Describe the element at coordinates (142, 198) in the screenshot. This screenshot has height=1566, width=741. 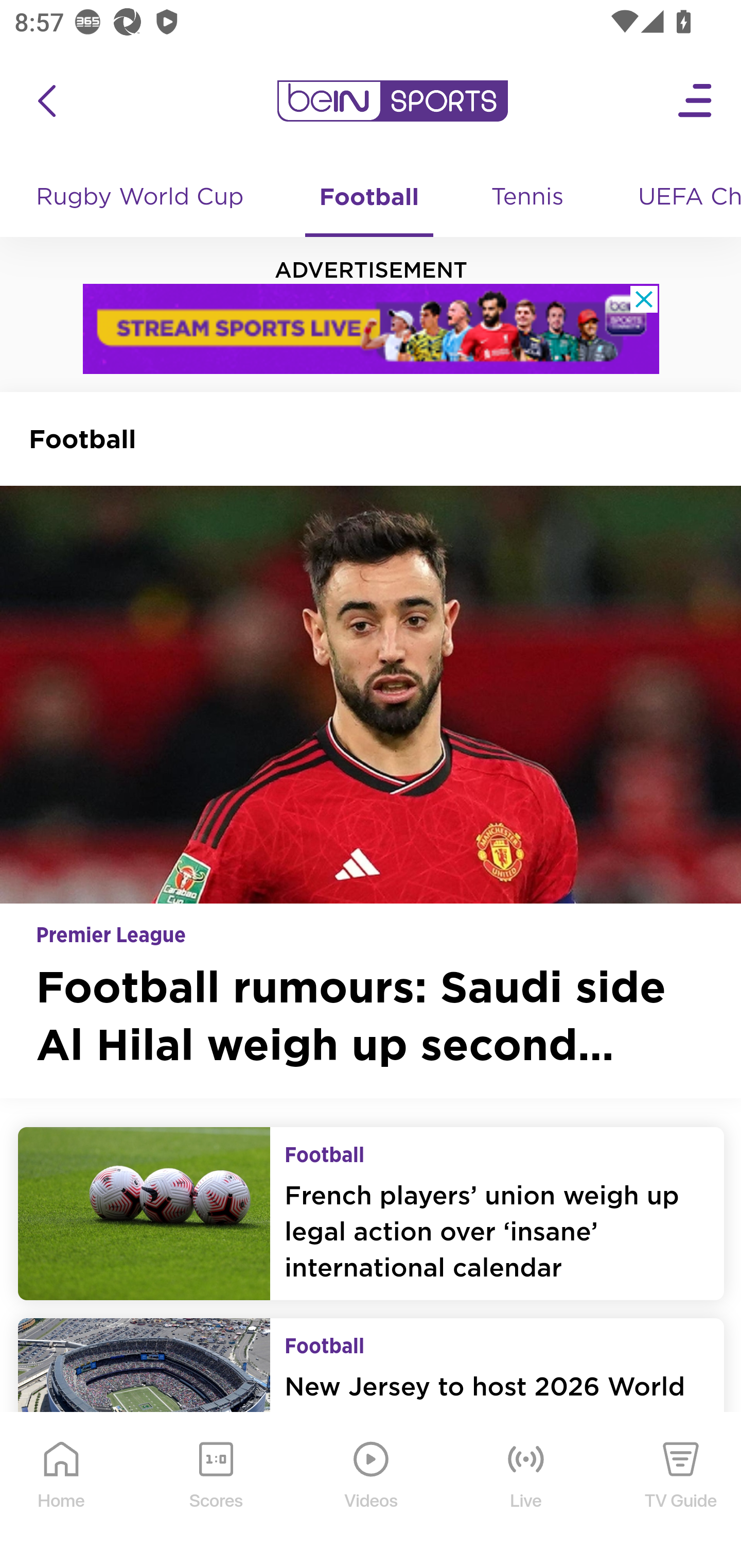
I see `Rugby World Cup` at that location.